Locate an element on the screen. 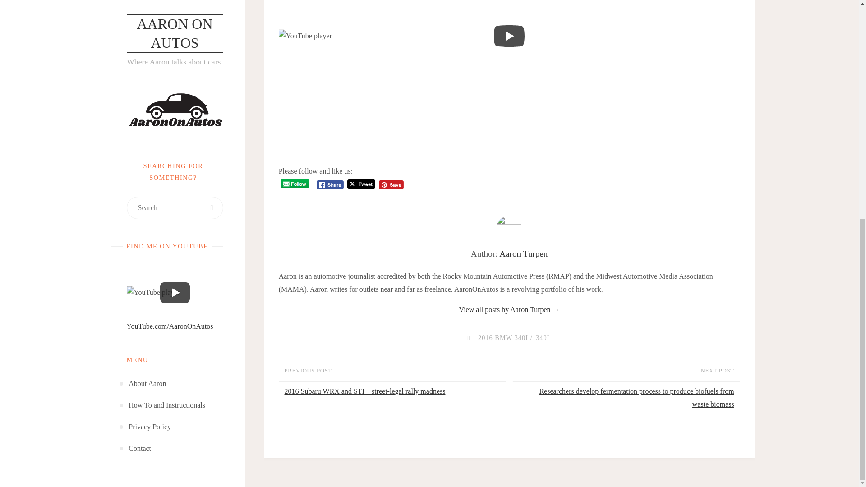  Semantic Personal Publishing Platform is located at coordinates (202, 99).